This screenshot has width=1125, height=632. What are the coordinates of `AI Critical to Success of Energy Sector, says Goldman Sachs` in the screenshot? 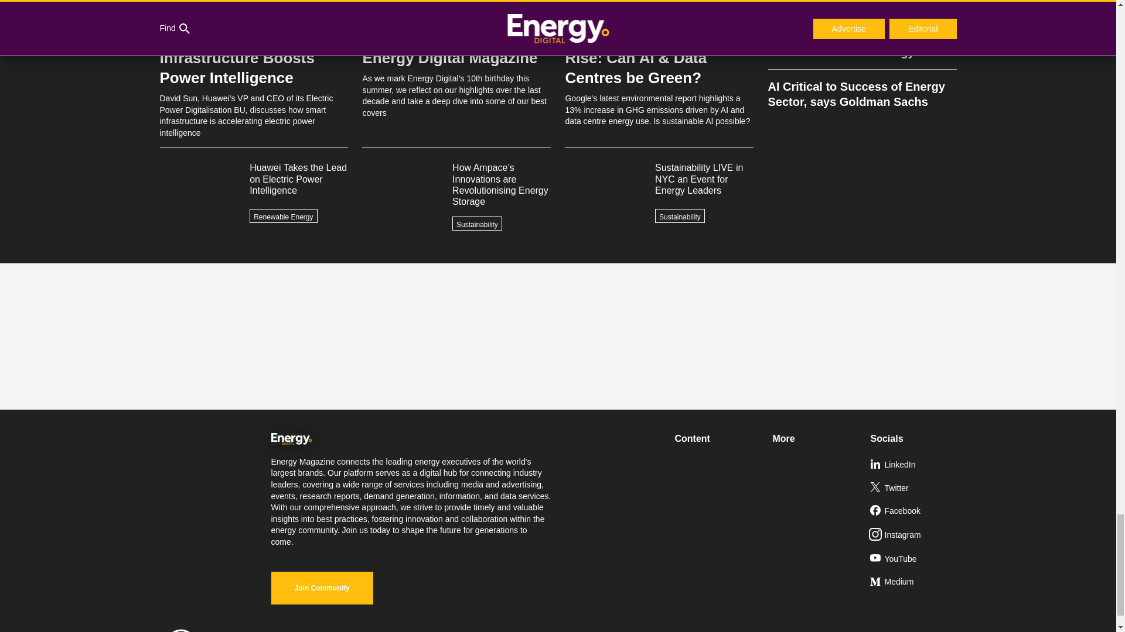 It's located at (861, 89).